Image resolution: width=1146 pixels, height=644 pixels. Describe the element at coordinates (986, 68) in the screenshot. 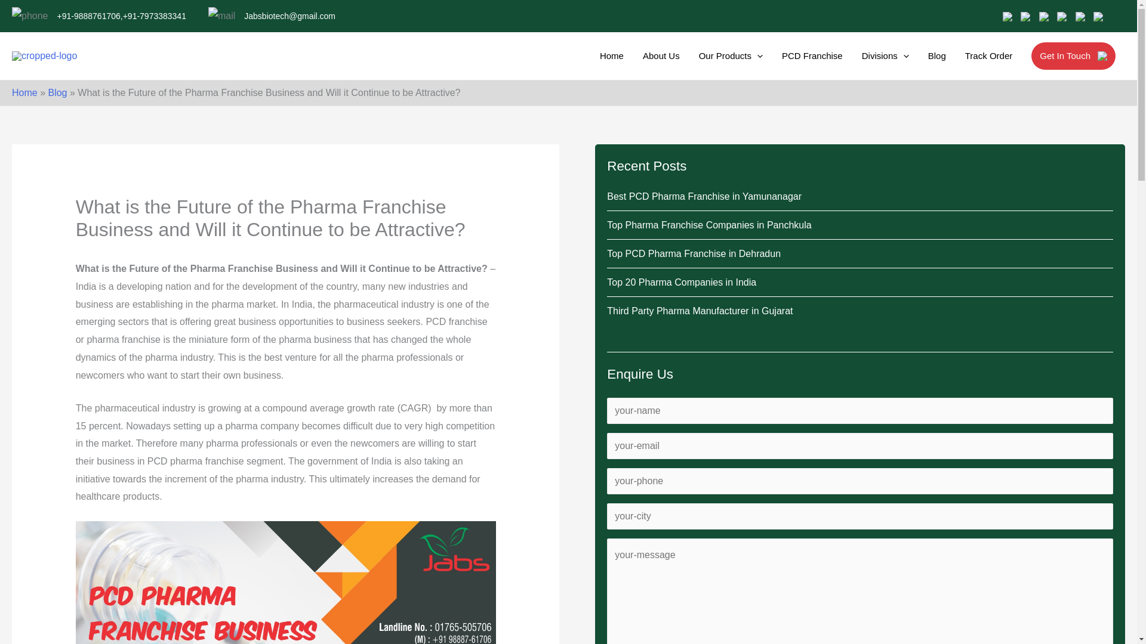

I see `Track Order` at that location.